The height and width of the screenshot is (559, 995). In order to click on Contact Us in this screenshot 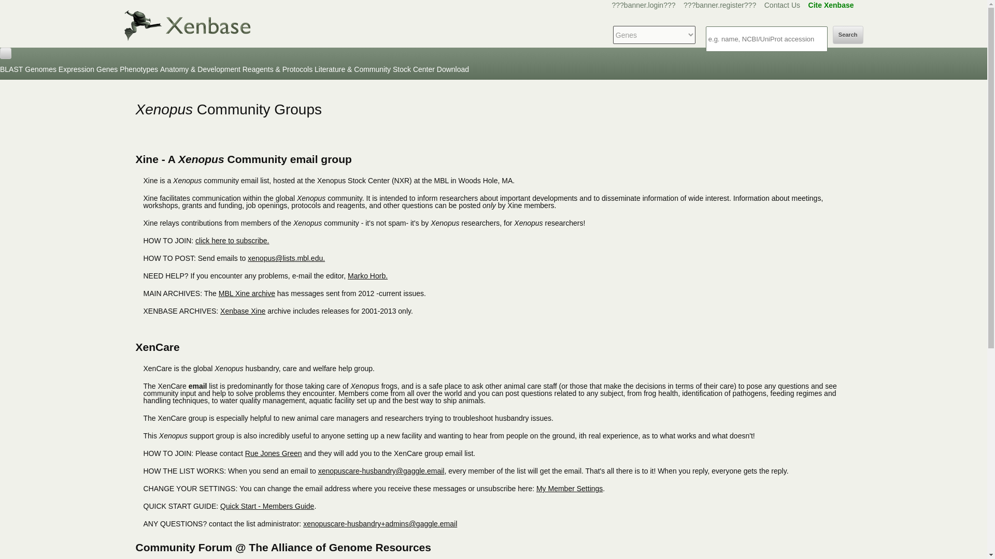, I will do `click(781, 5)`.